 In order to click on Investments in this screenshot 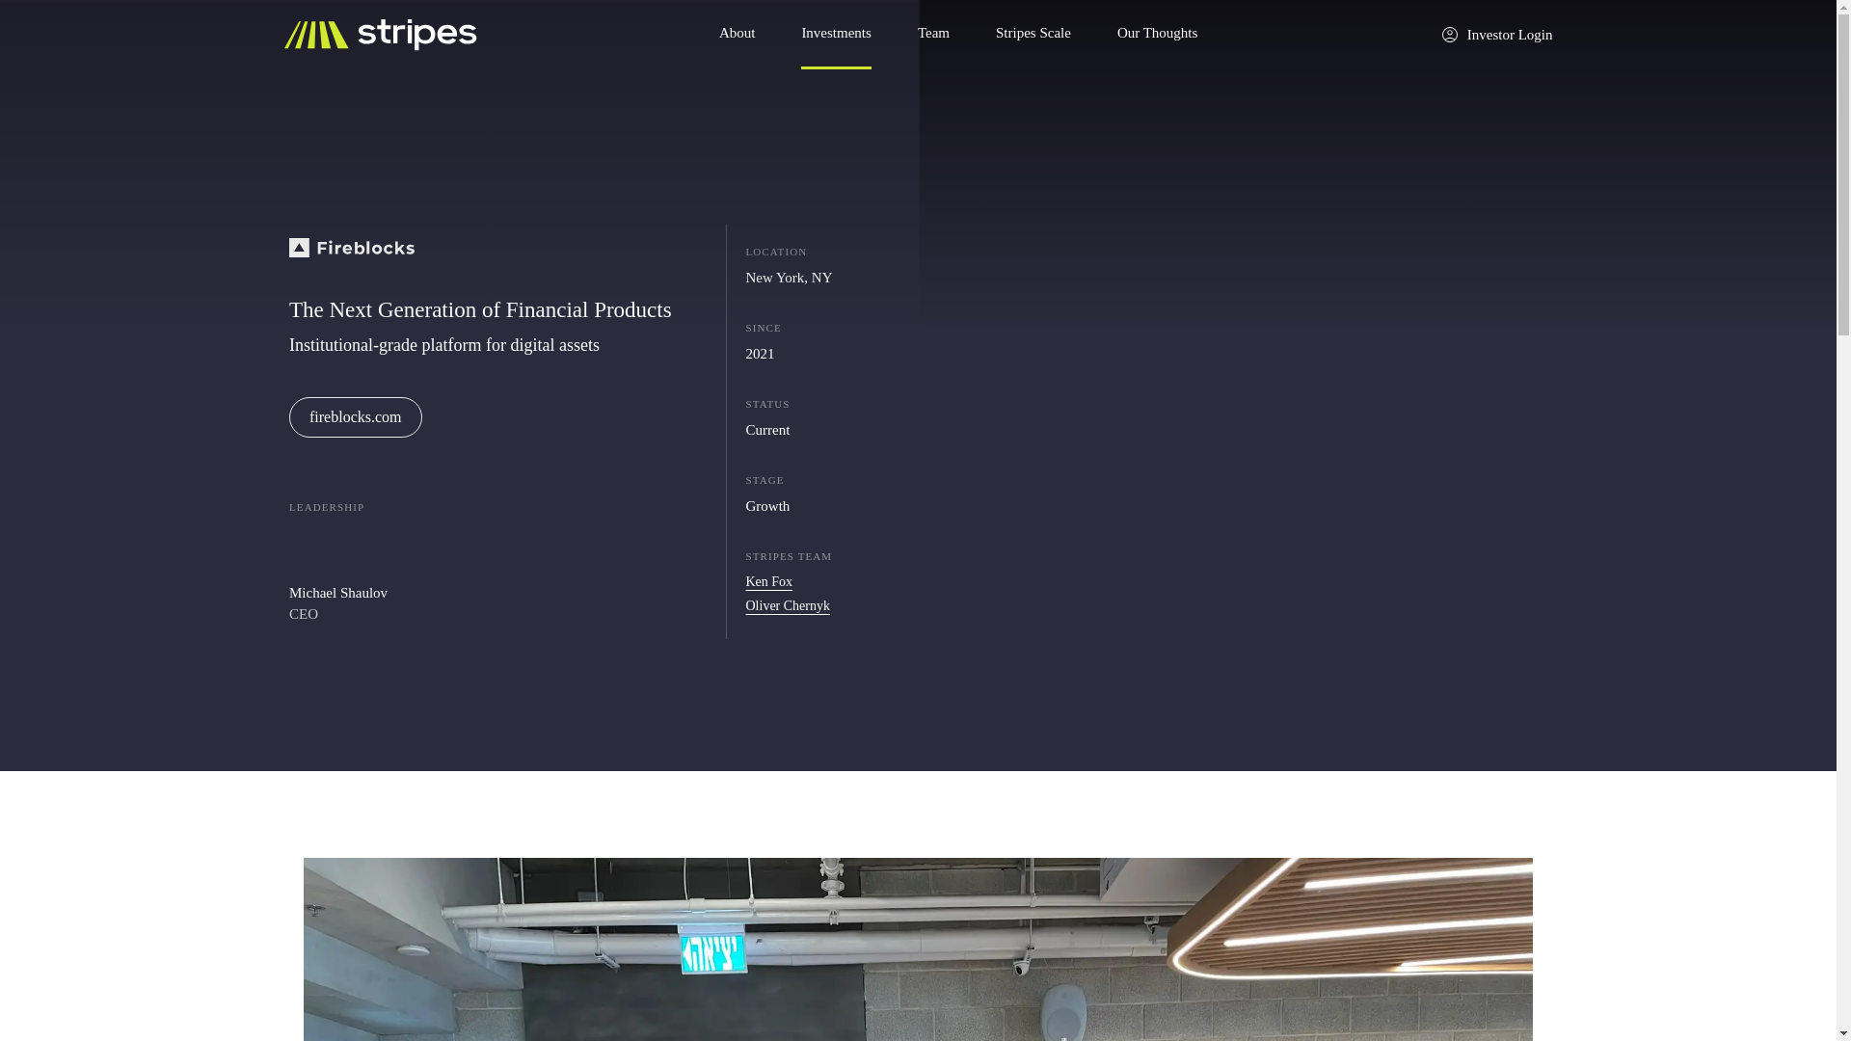, I will do `click(837, 35)`.